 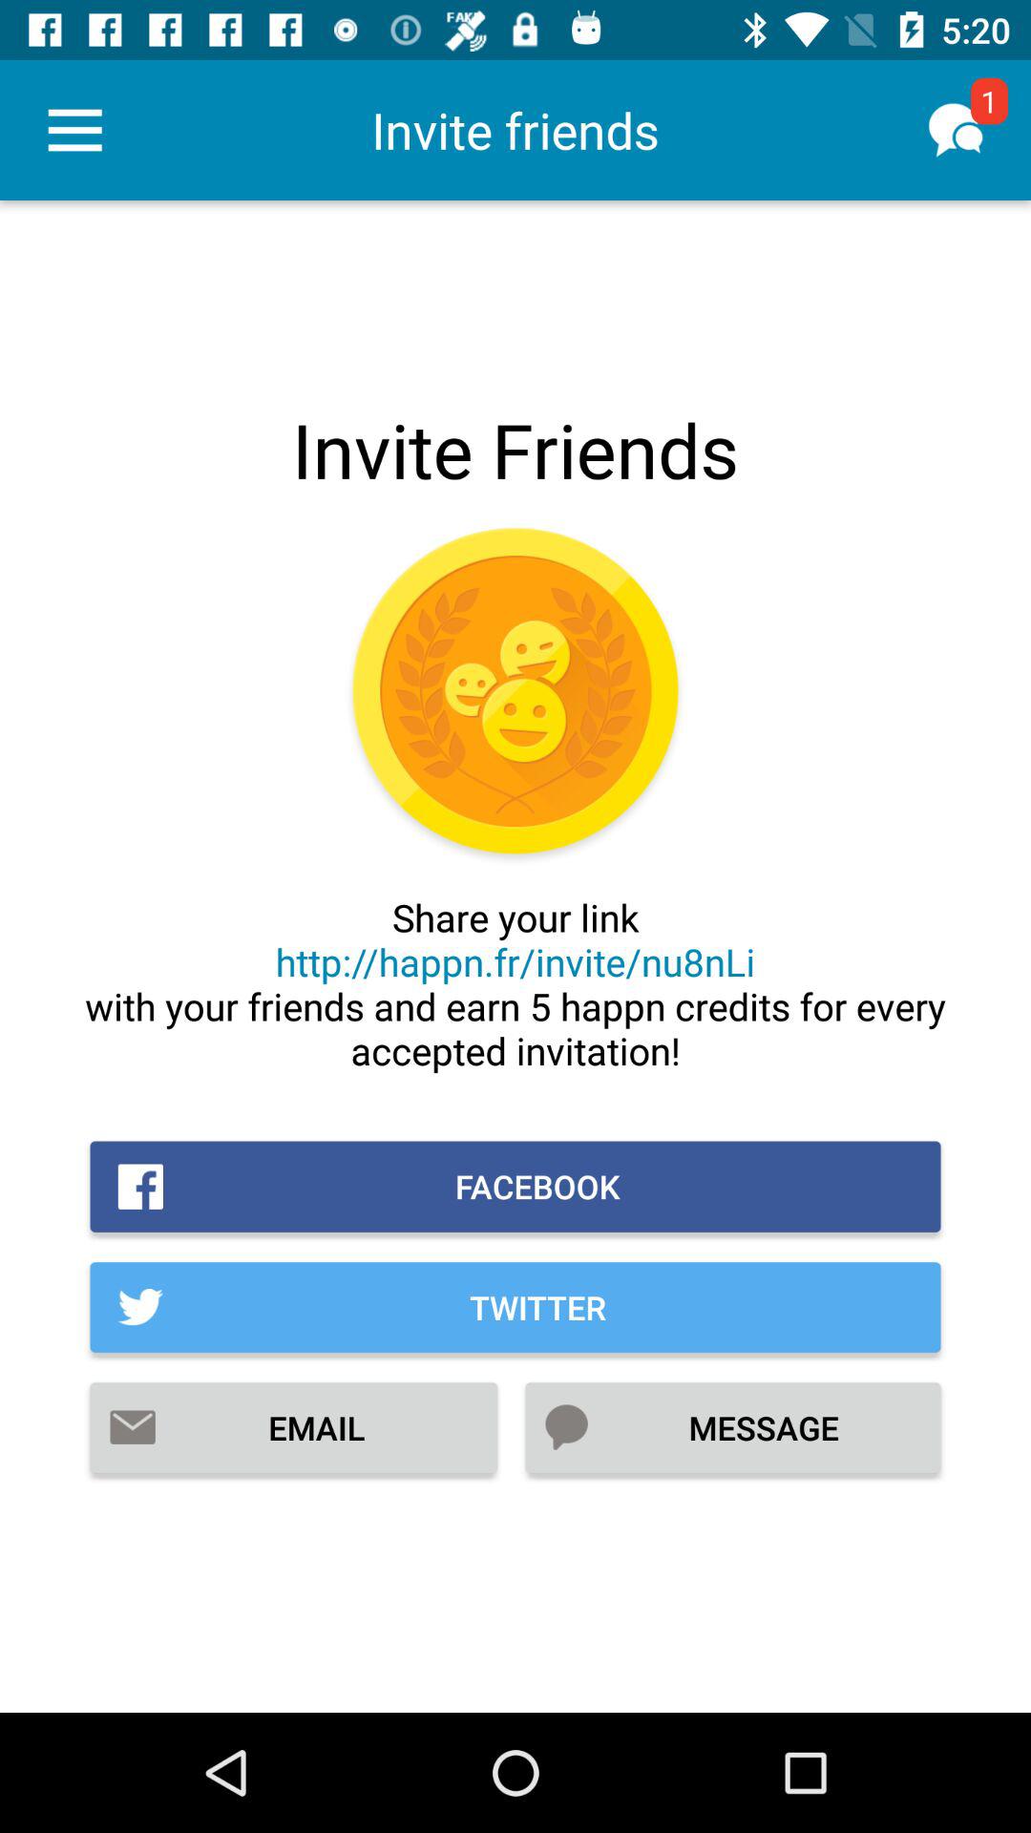 I want to click on open icon above the twitter icon, so click(x=515, y=1186).